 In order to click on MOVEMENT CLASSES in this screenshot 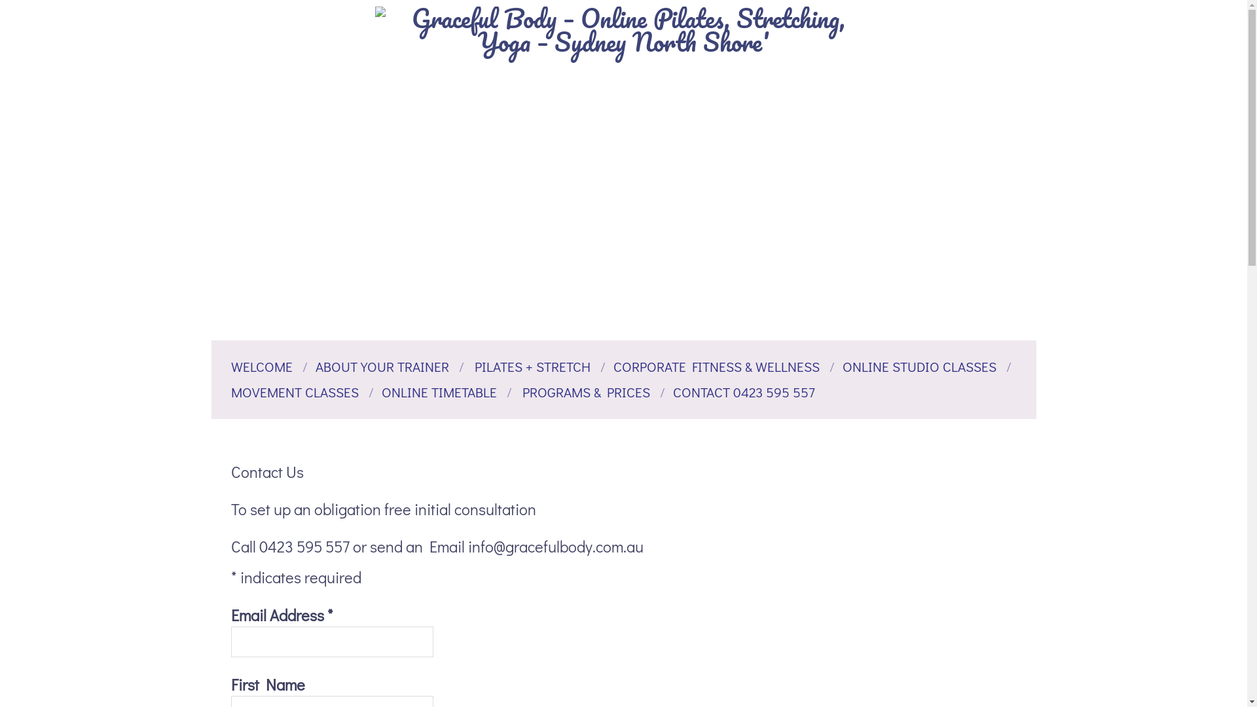, I will do `click(295, 391)`.